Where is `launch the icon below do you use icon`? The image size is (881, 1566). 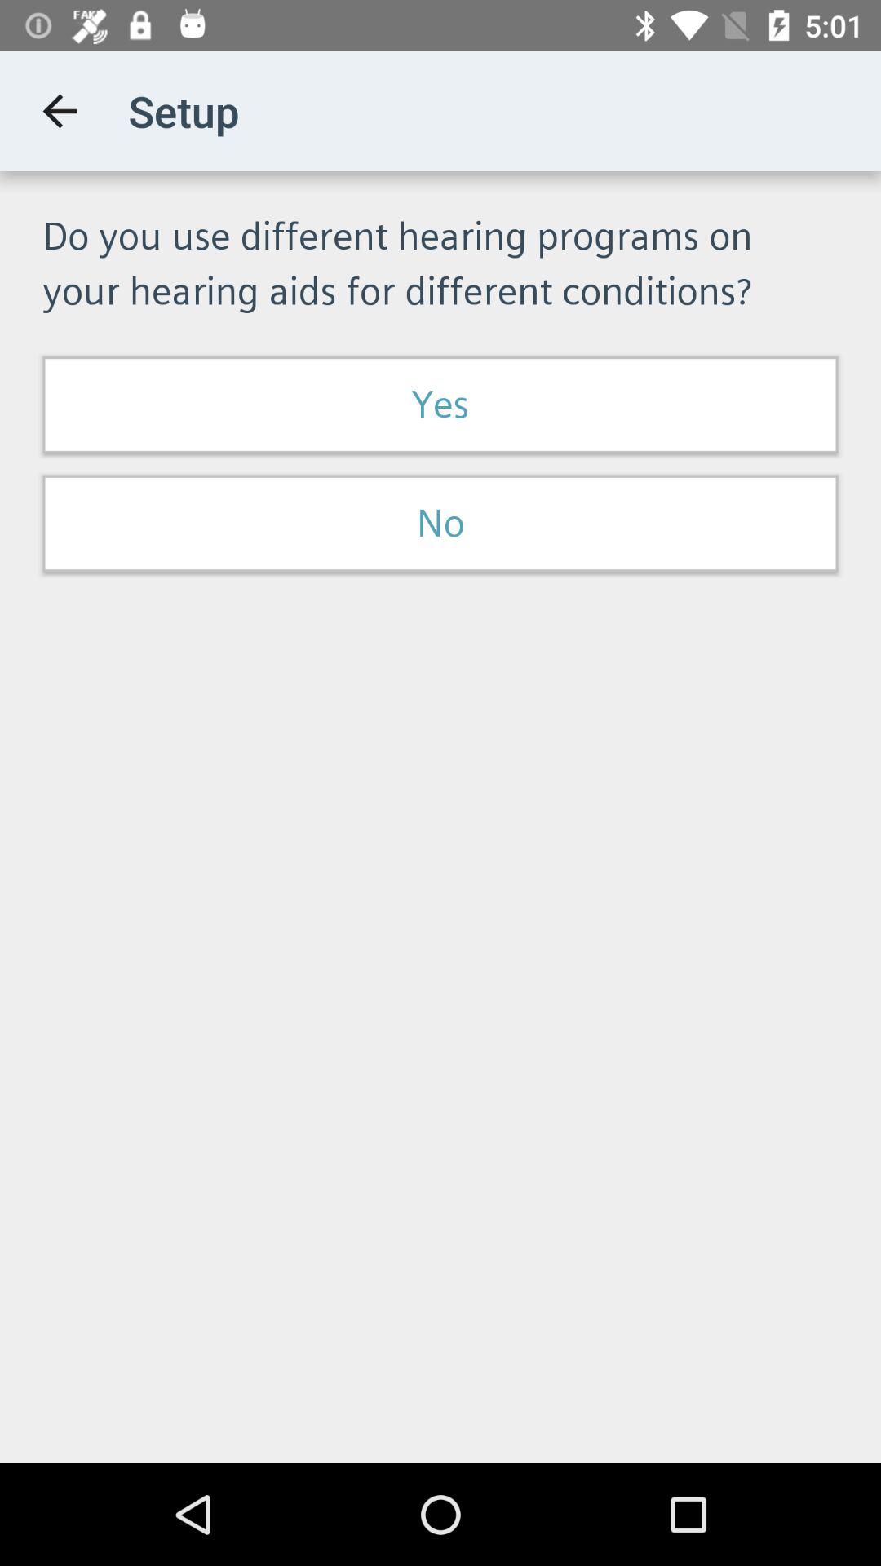 launch the icon below do you use icon is located at coordinates (440, 405).